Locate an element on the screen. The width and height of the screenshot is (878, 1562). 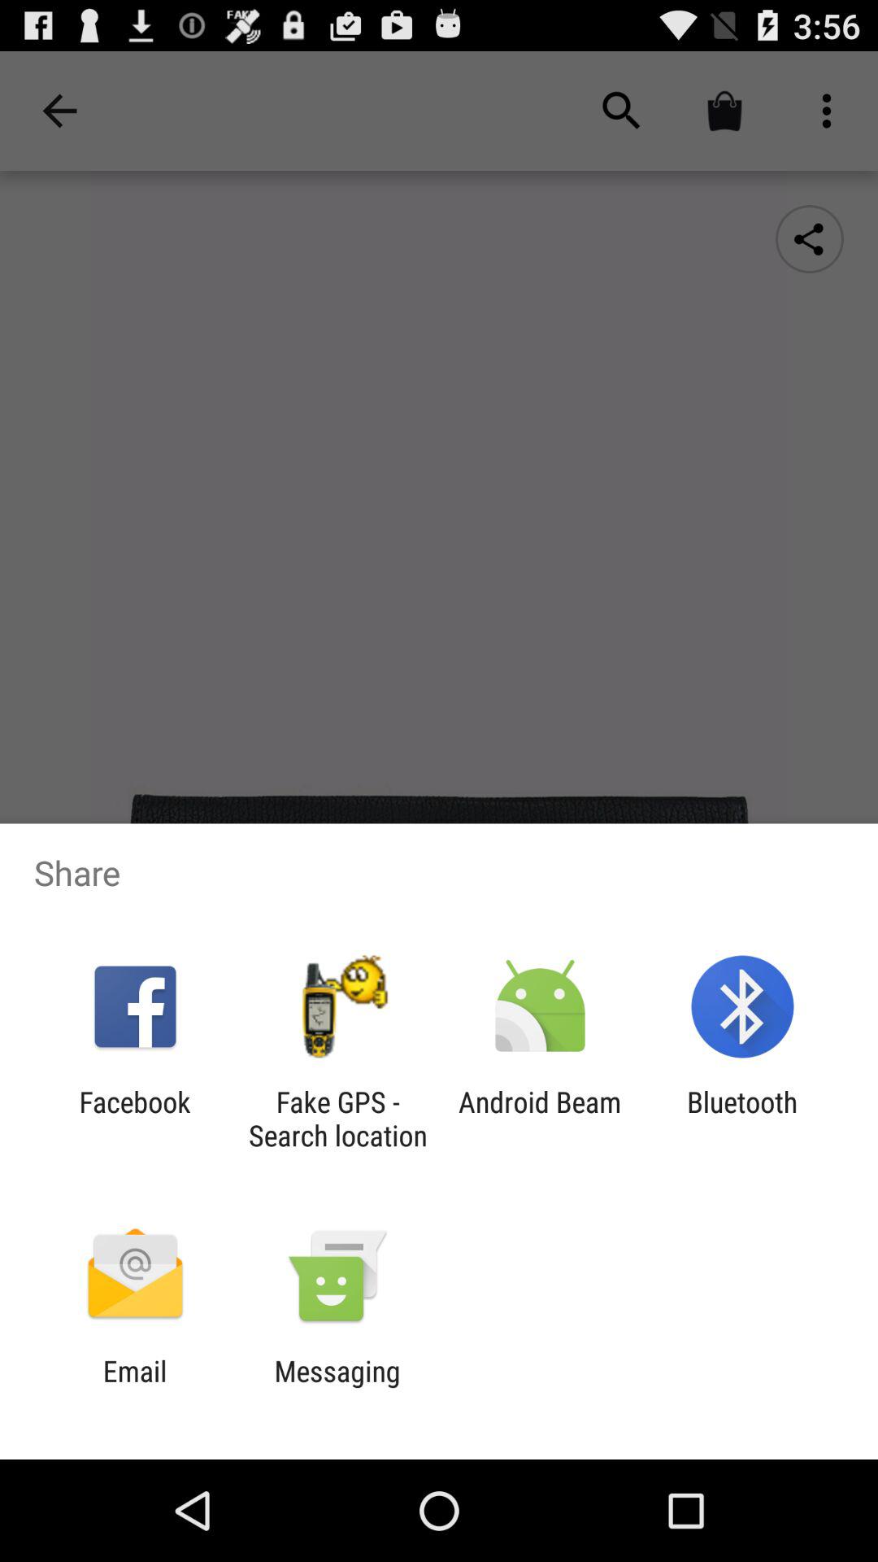
flip to messaging item is located at coordinates (337, 1388).